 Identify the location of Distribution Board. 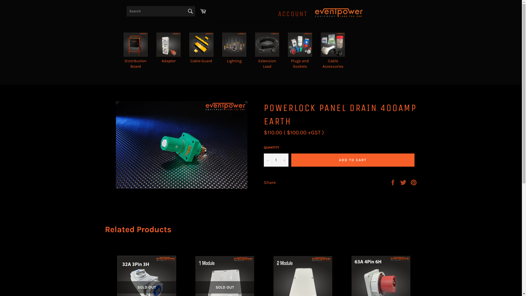
(136, 51).